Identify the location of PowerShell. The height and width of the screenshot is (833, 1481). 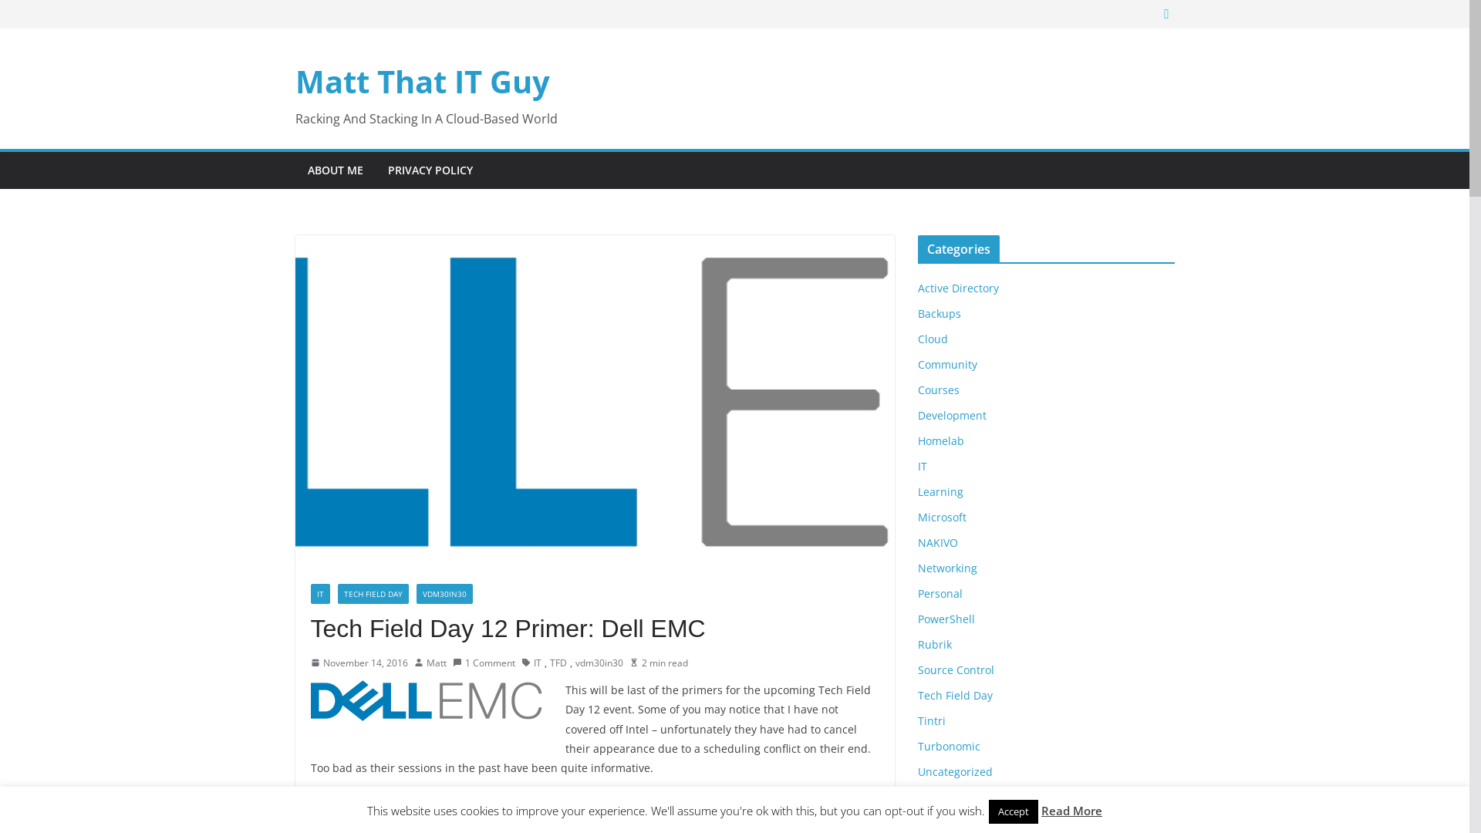
(946, 619).